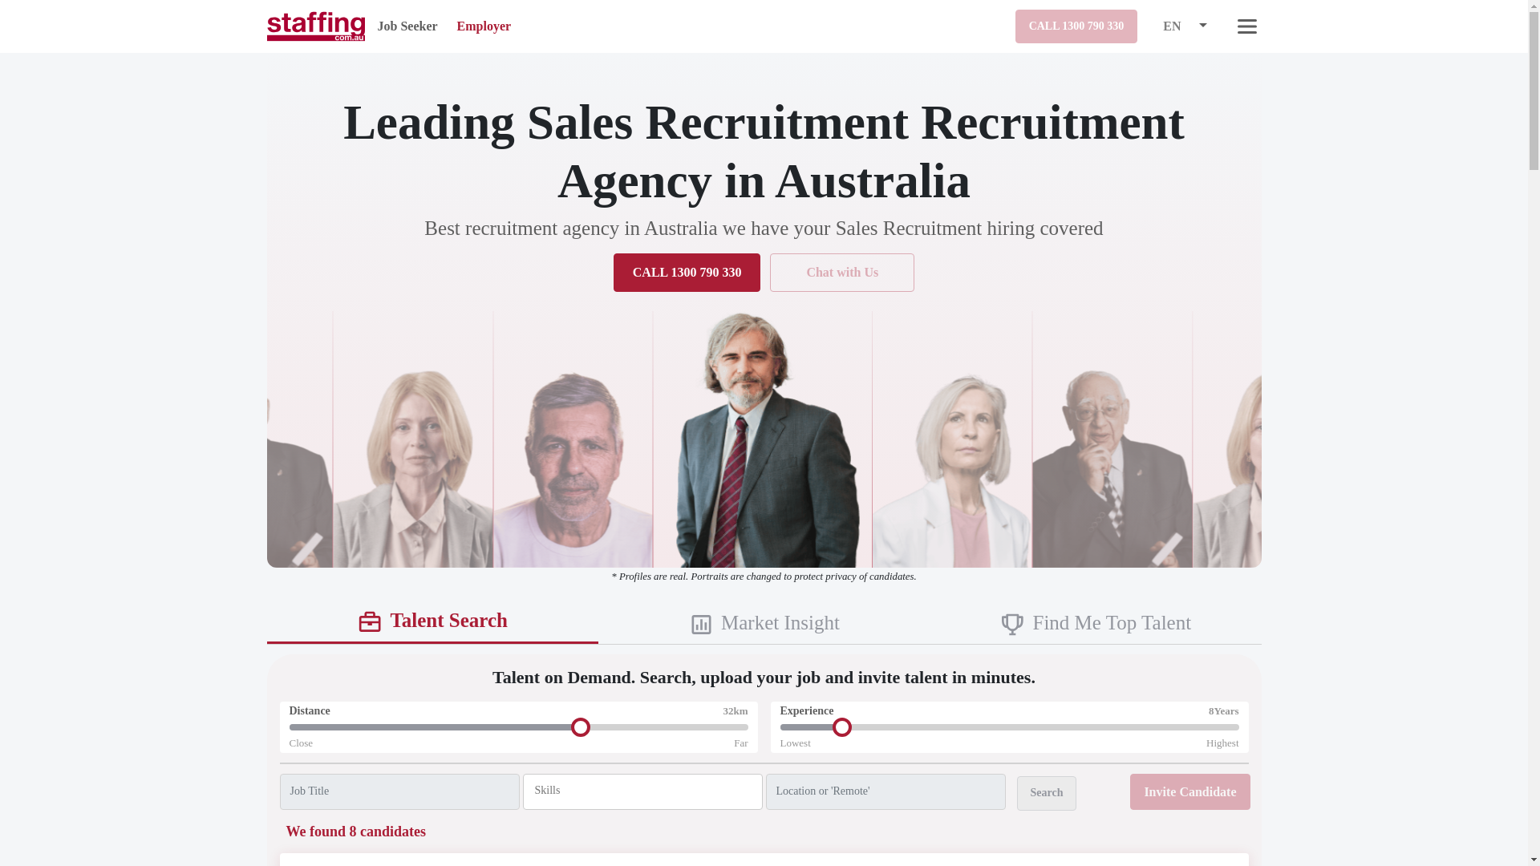  What do you see at coordinates (1189, 791) in the screenshot?
I see `Invite Candidate` at bounding box center [1189, 791].